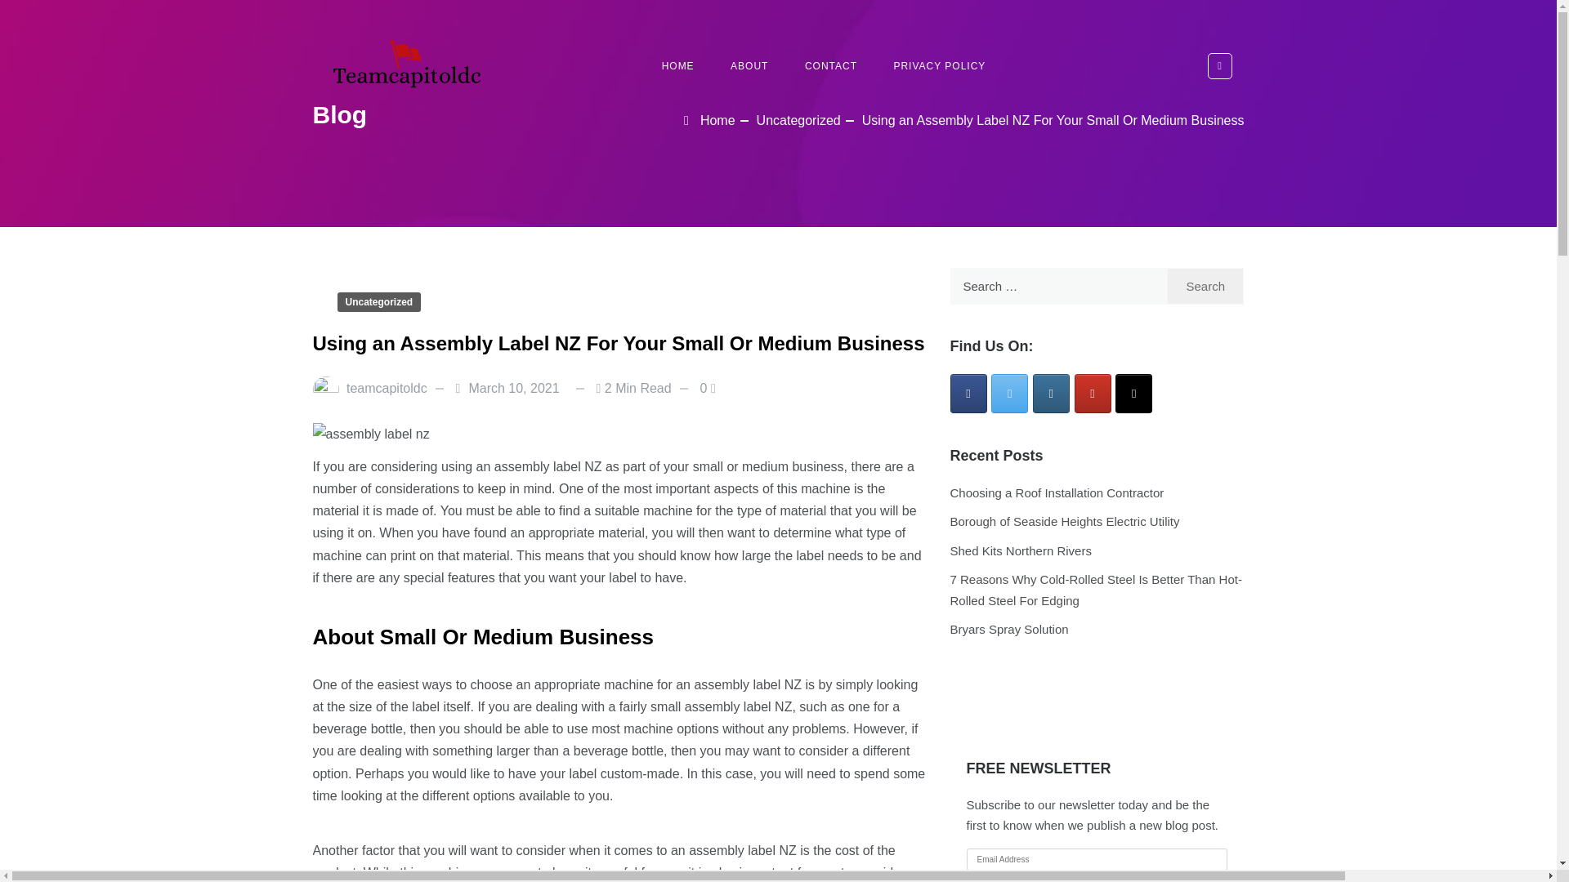 The width and height of the screenshot is (1569, 882). What do you see at coordinates (382, 65) in the screenshot?
I see `Teamcapitoldc` at bounding box center [382, 65].